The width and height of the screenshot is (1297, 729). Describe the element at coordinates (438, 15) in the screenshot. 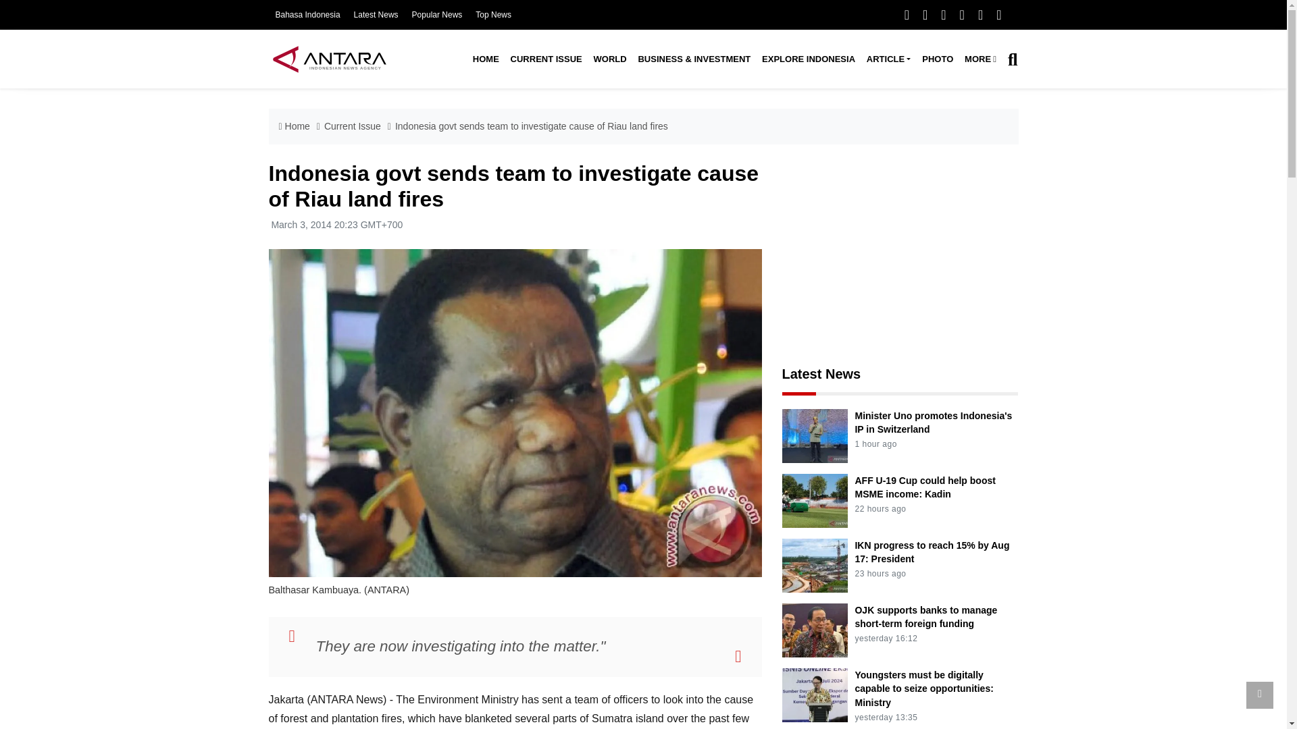

I see `Popular News` at that location.